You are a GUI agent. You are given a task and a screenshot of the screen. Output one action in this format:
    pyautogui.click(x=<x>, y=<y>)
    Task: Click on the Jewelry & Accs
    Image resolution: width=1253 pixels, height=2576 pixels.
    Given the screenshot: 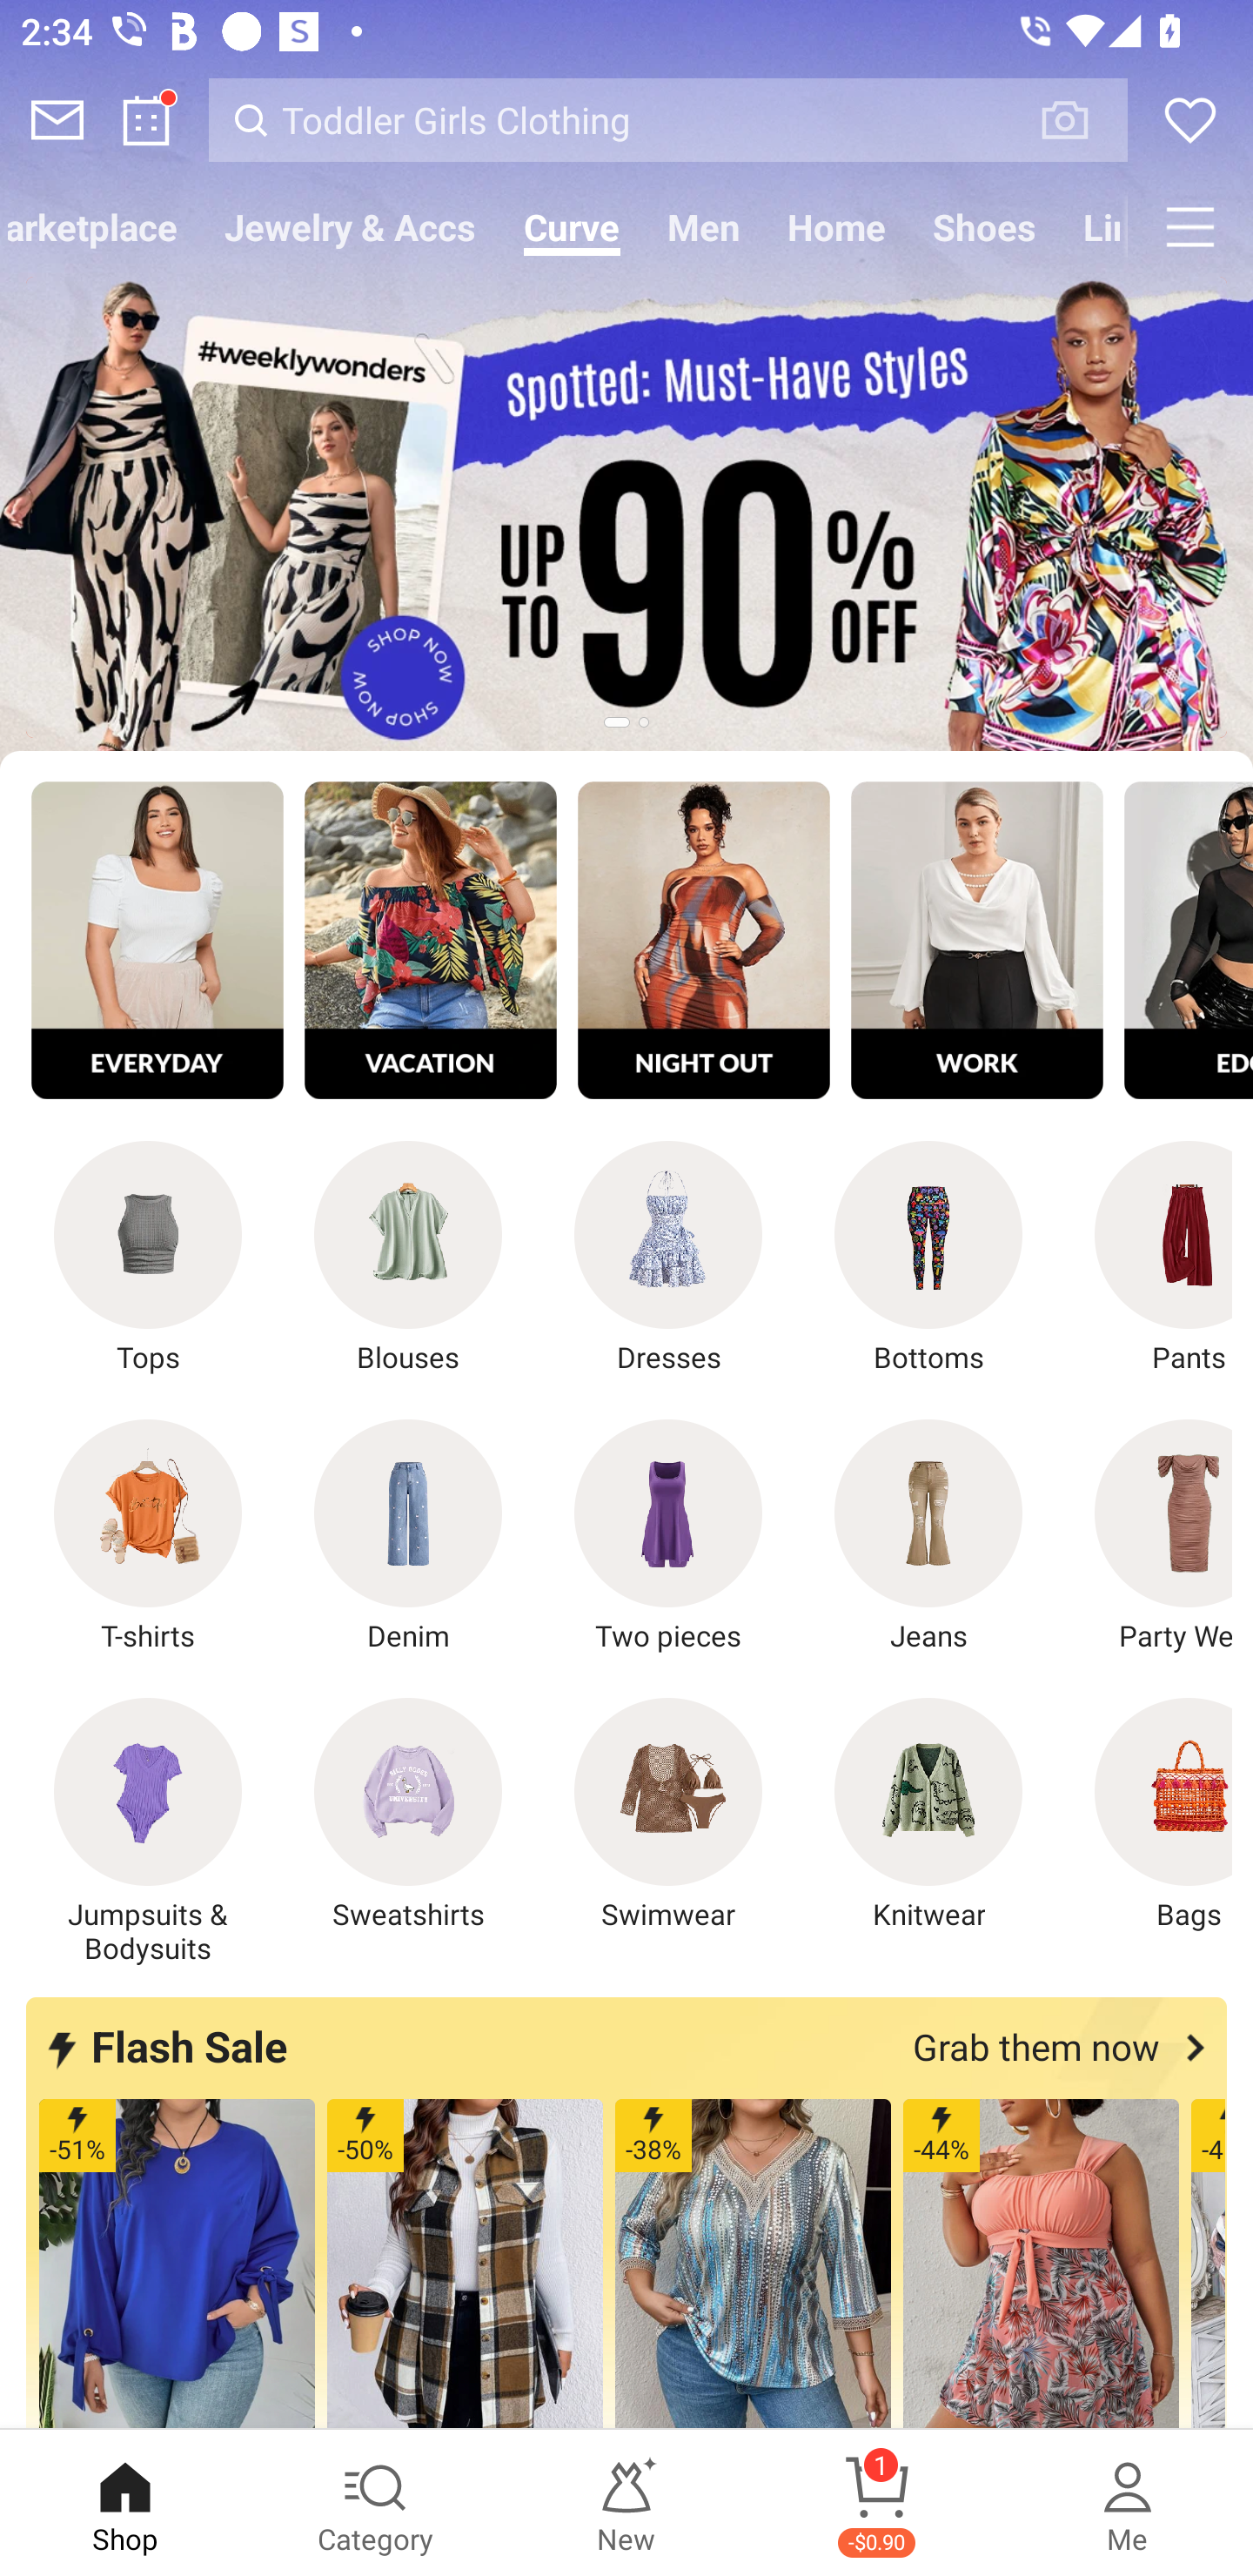 What is the action you would take?
    pyautogui.click(x=350, y=226)
    